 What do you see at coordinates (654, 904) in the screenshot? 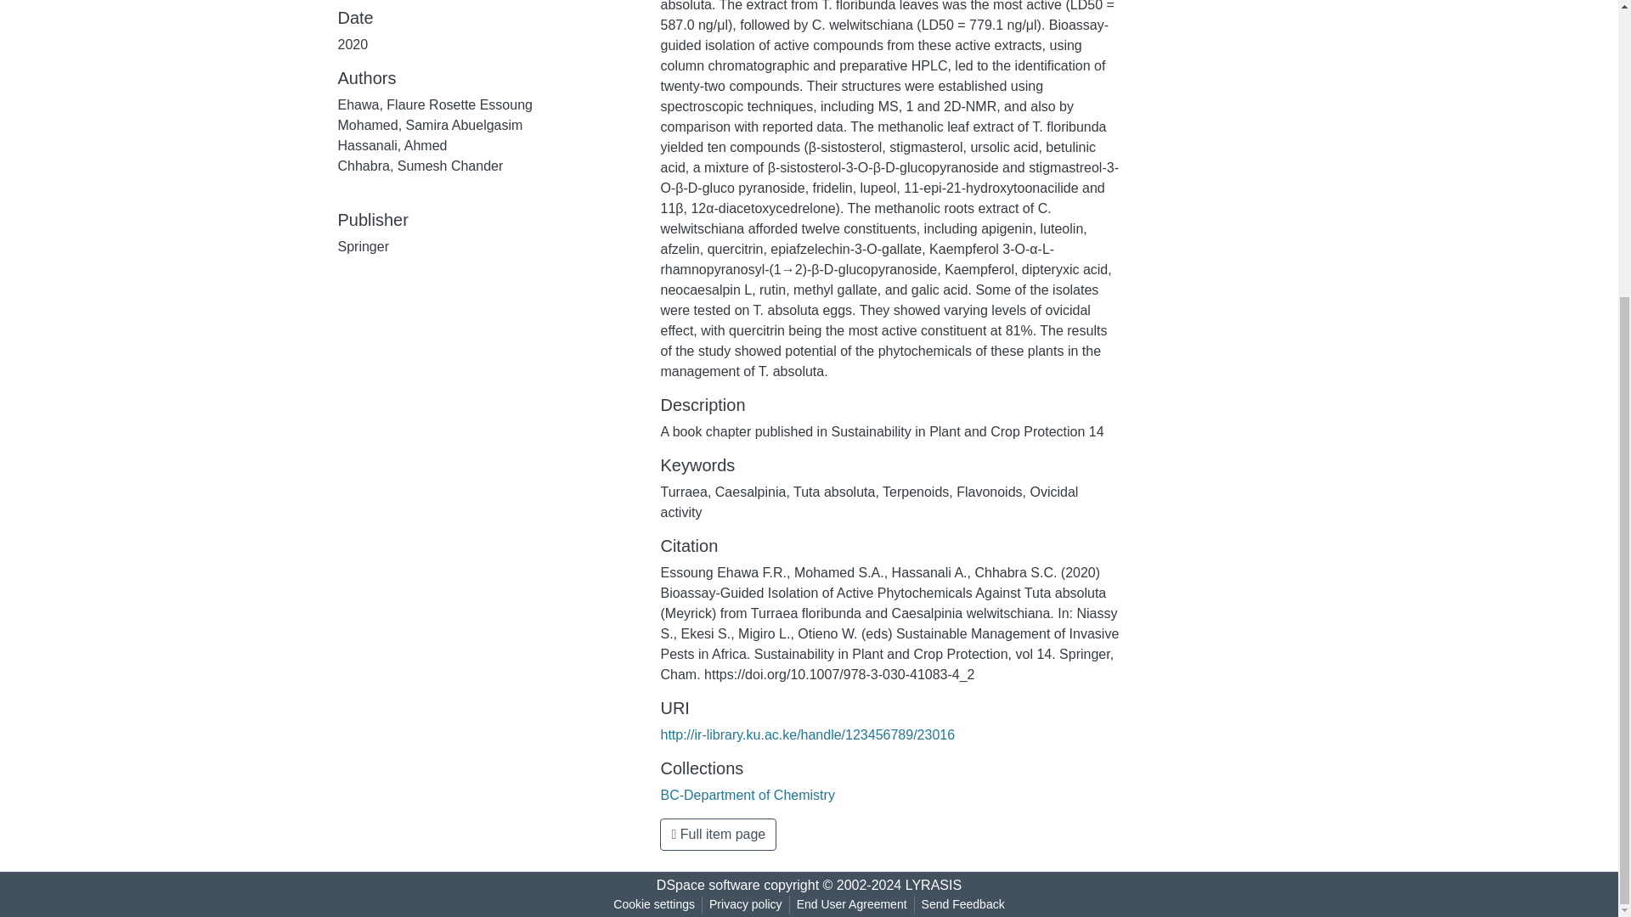
I see `Cookie settings` at bounding box center [654, 904].